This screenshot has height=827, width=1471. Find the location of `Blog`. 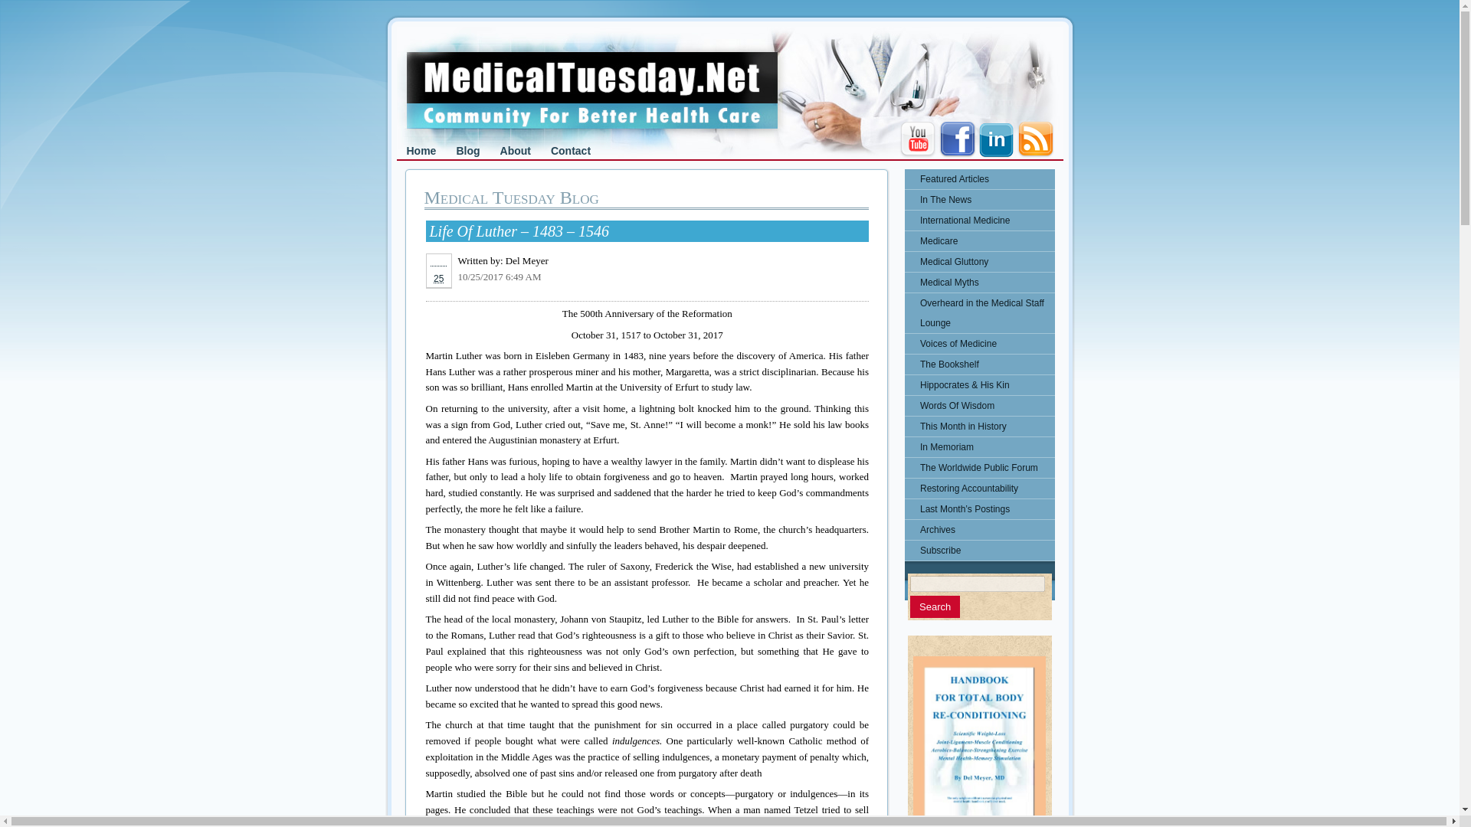

Blog is located at coordinates (467, 150).